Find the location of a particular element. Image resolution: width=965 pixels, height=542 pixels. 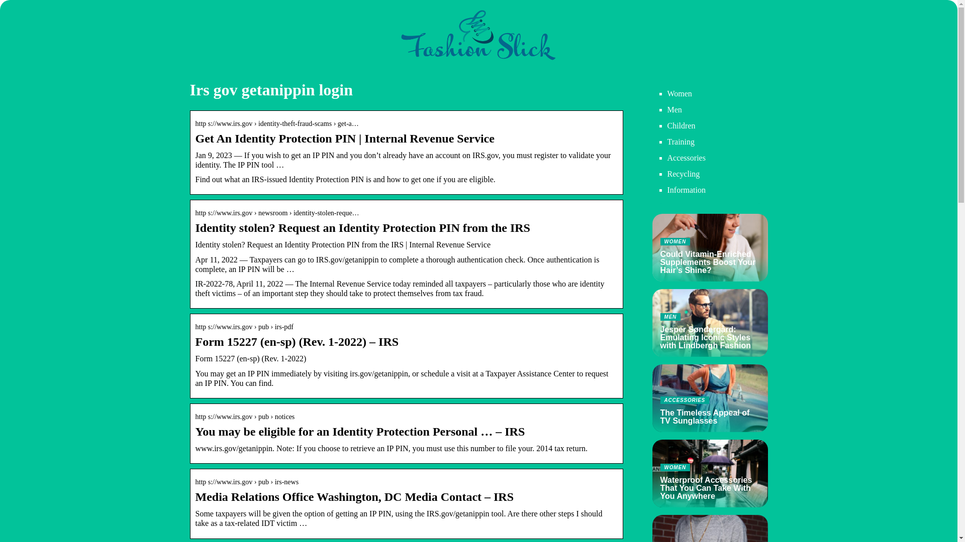

Men is located at coordinates (680, 93).